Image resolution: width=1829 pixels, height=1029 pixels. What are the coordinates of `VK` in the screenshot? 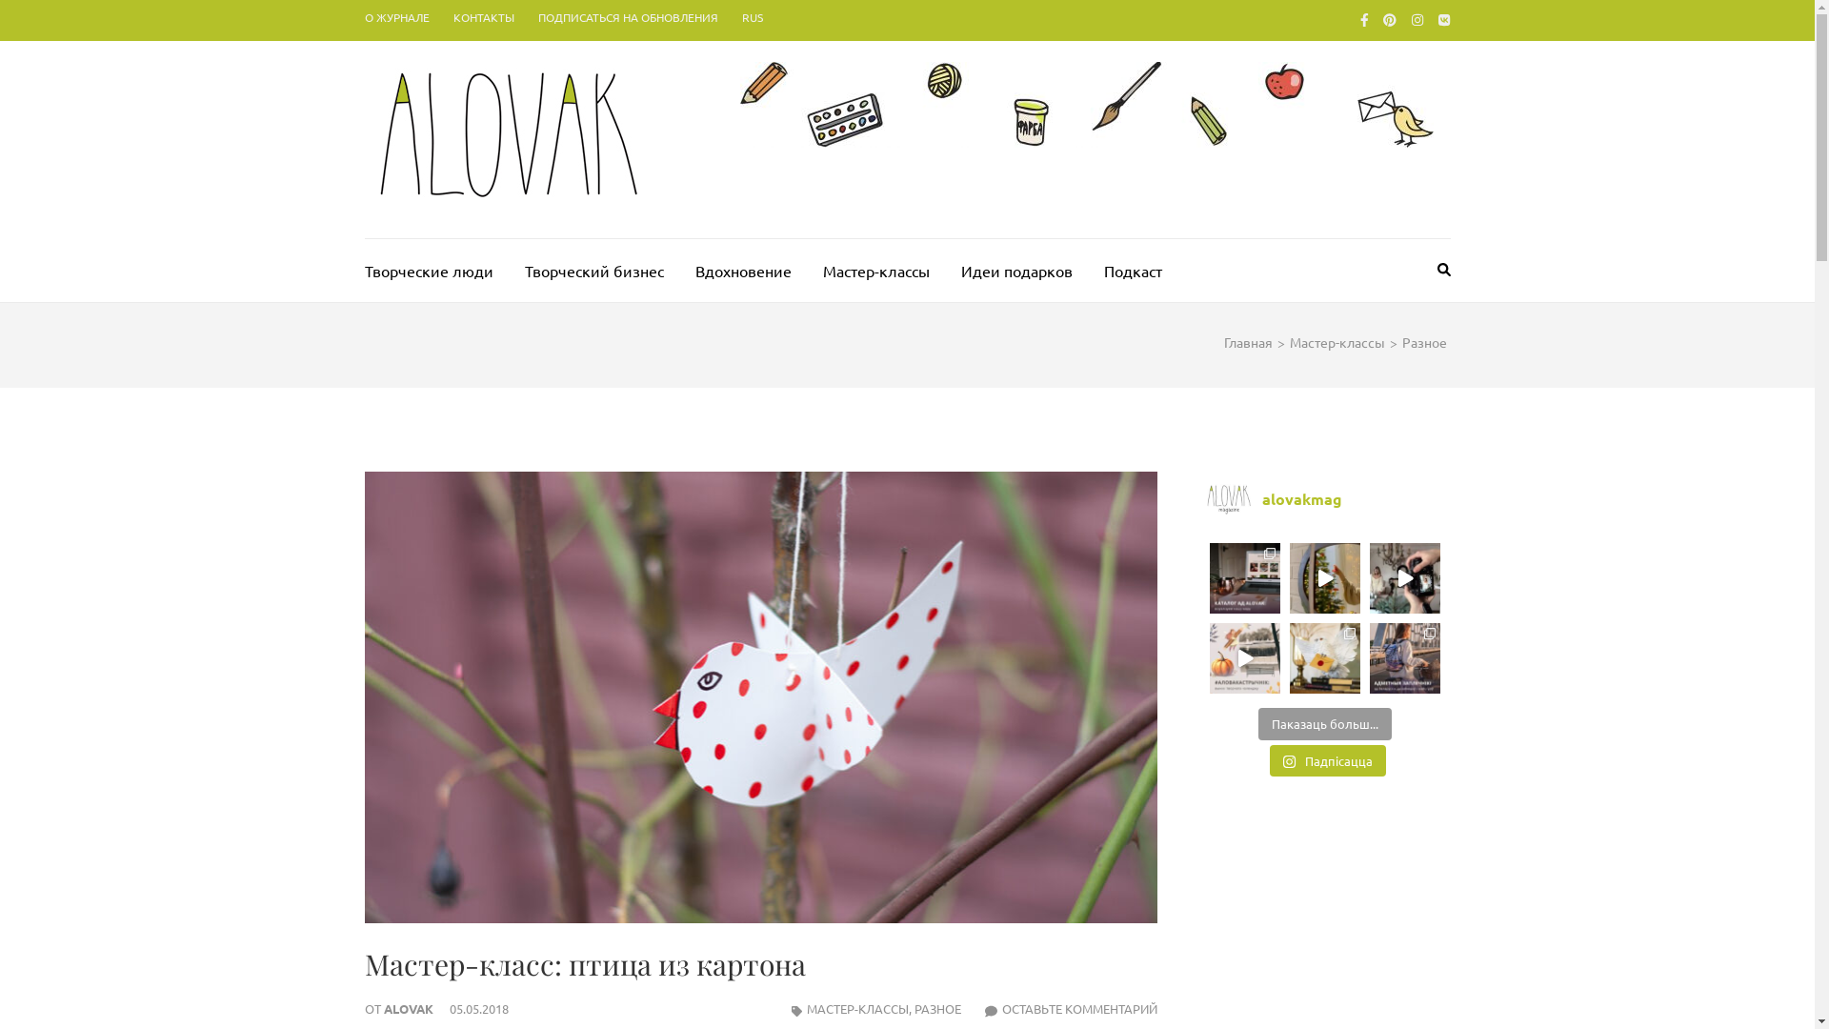 It's located at (1444, 19).